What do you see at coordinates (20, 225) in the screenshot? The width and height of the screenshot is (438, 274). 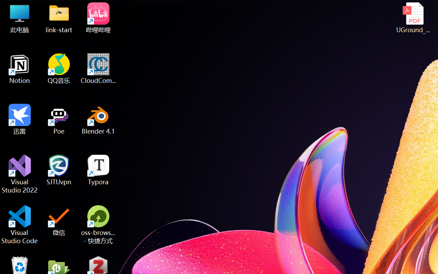 I see `Visual Studio Code` at bounding box center [20, 225].